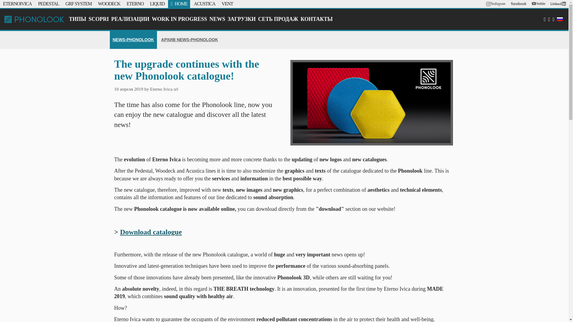 The width and height of the screenshot is (573, 322). I want to click on PEDESTAL, so click(49, 4).